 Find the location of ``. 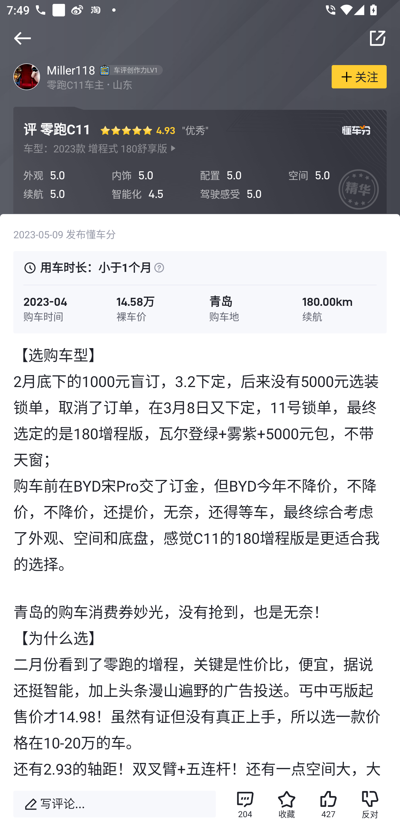

 is located at coordinates (159, 267).